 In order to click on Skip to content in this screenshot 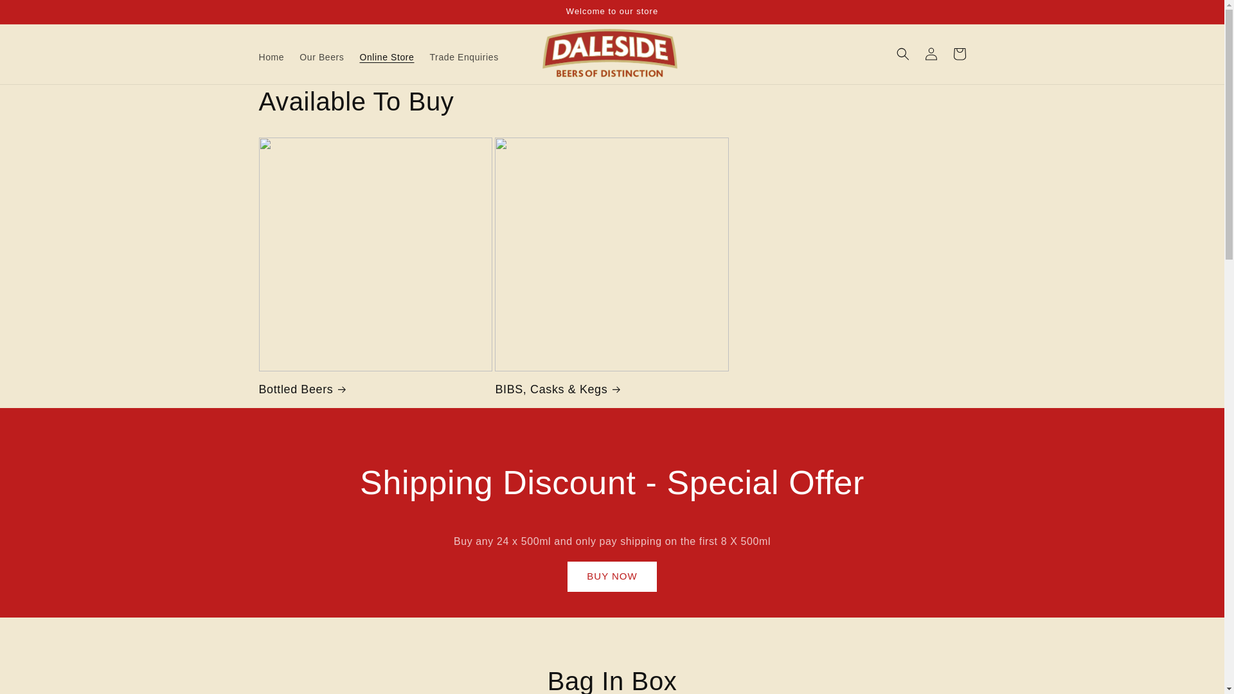, I will do `click(39, 15)`.